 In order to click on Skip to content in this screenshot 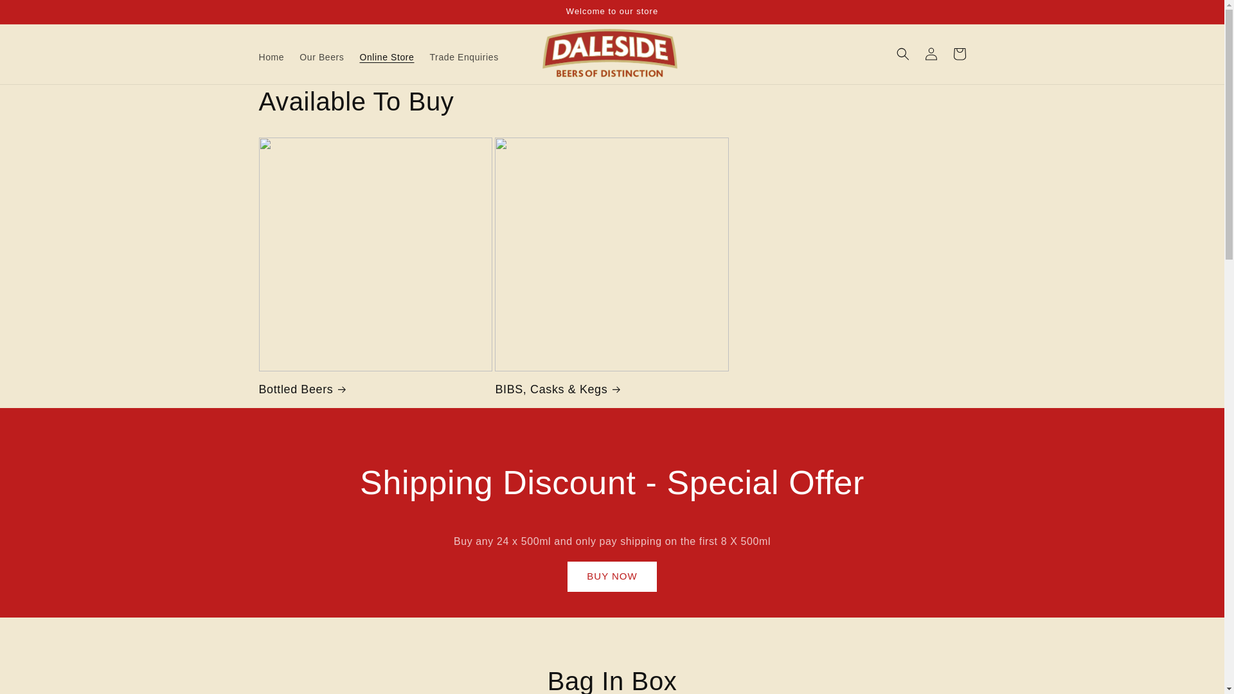, I will do `click(39, 15)`.